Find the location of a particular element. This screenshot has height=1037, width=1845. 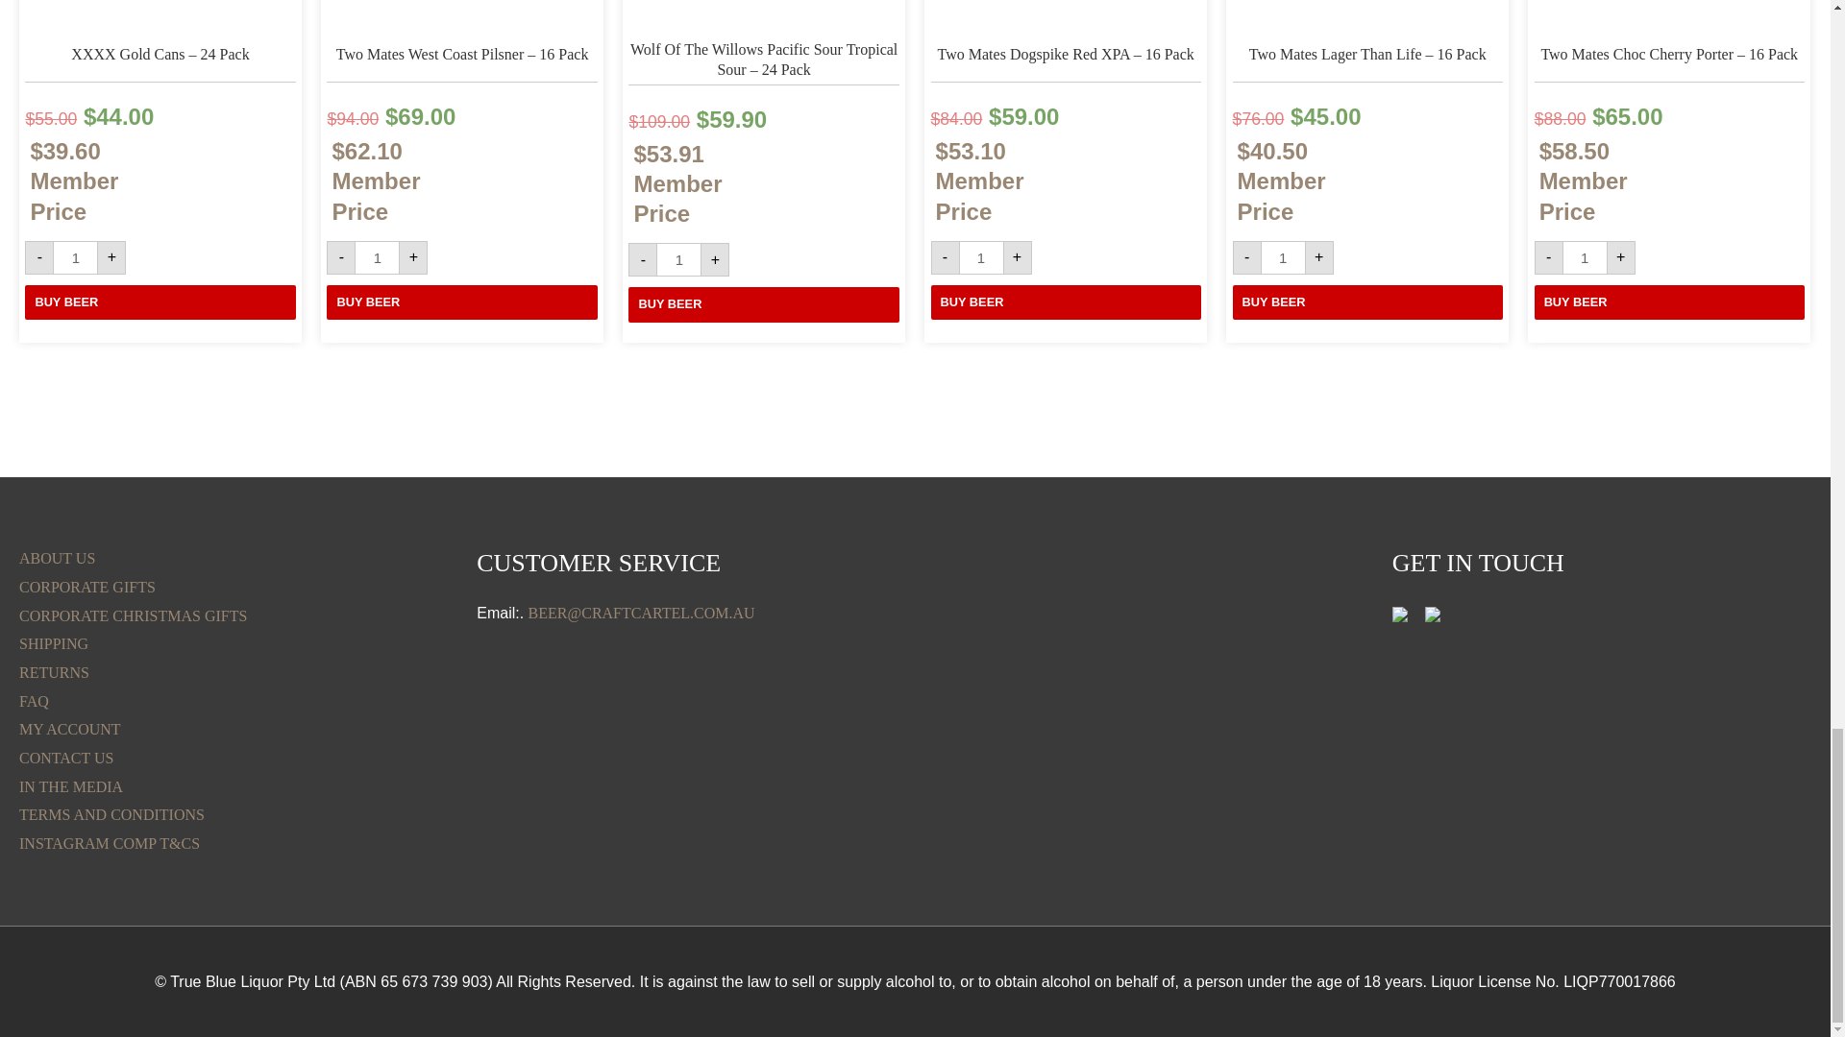

Qty is located at coordinates (1283, 257).